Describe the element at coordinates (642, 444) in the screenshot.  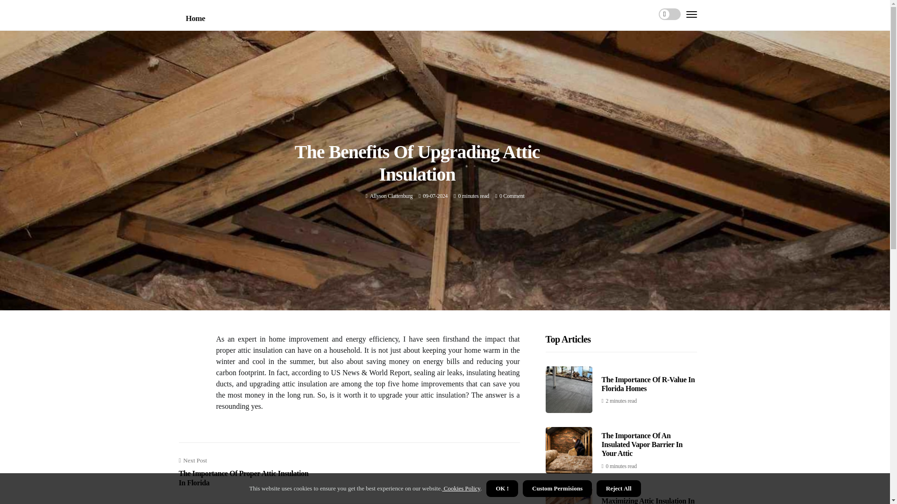
I see `The Importance Of An Insulated Vapor Barrier In Your Attic` at that location.